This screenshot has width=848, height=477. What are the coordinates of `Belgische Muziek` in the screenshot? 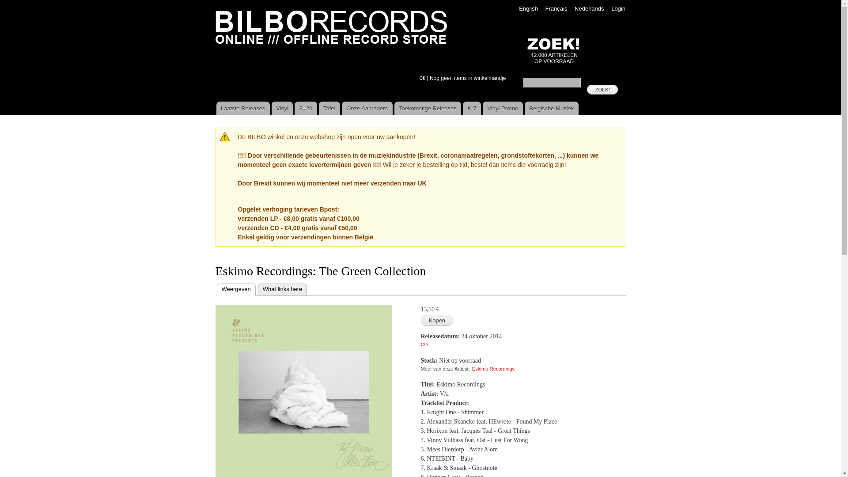 It's located at (552, 109).